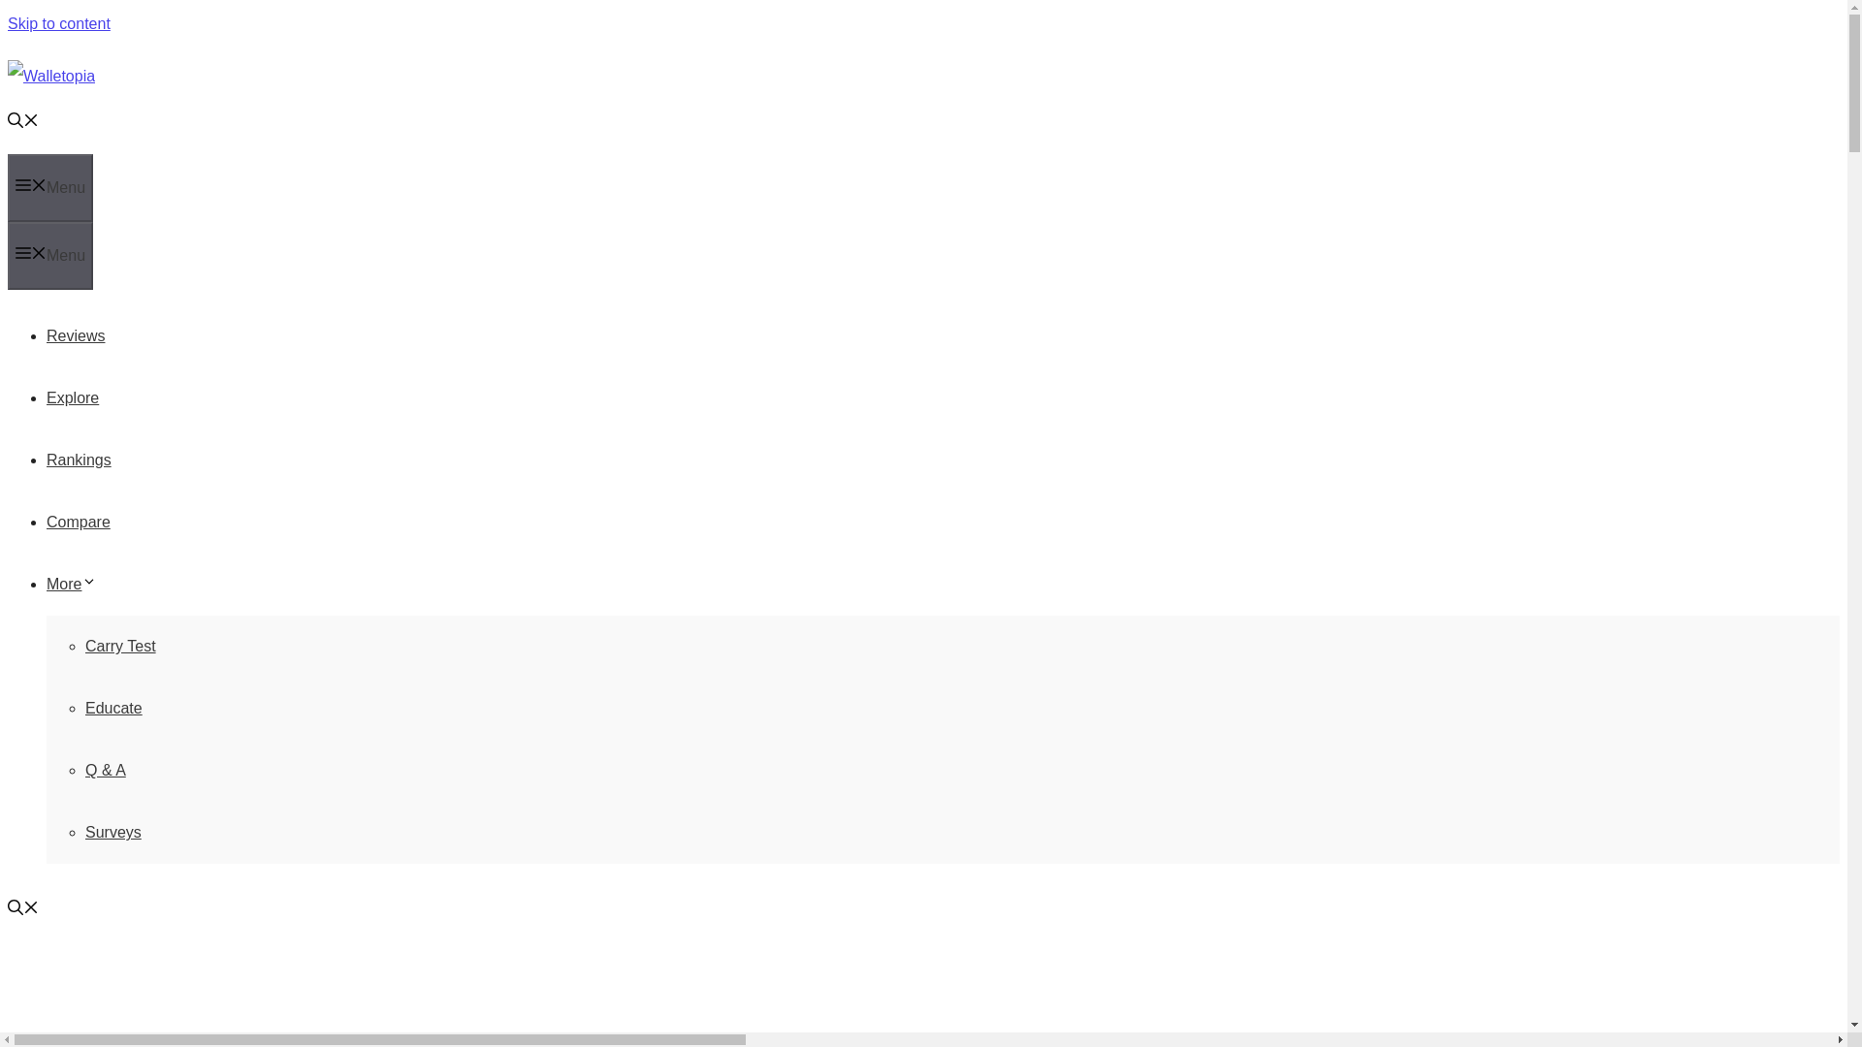 The height and width of the screenshot is (1047, 1862). Describe the element at coordinates (112, 832) in the screenshot. I see `Surveys` at that location.